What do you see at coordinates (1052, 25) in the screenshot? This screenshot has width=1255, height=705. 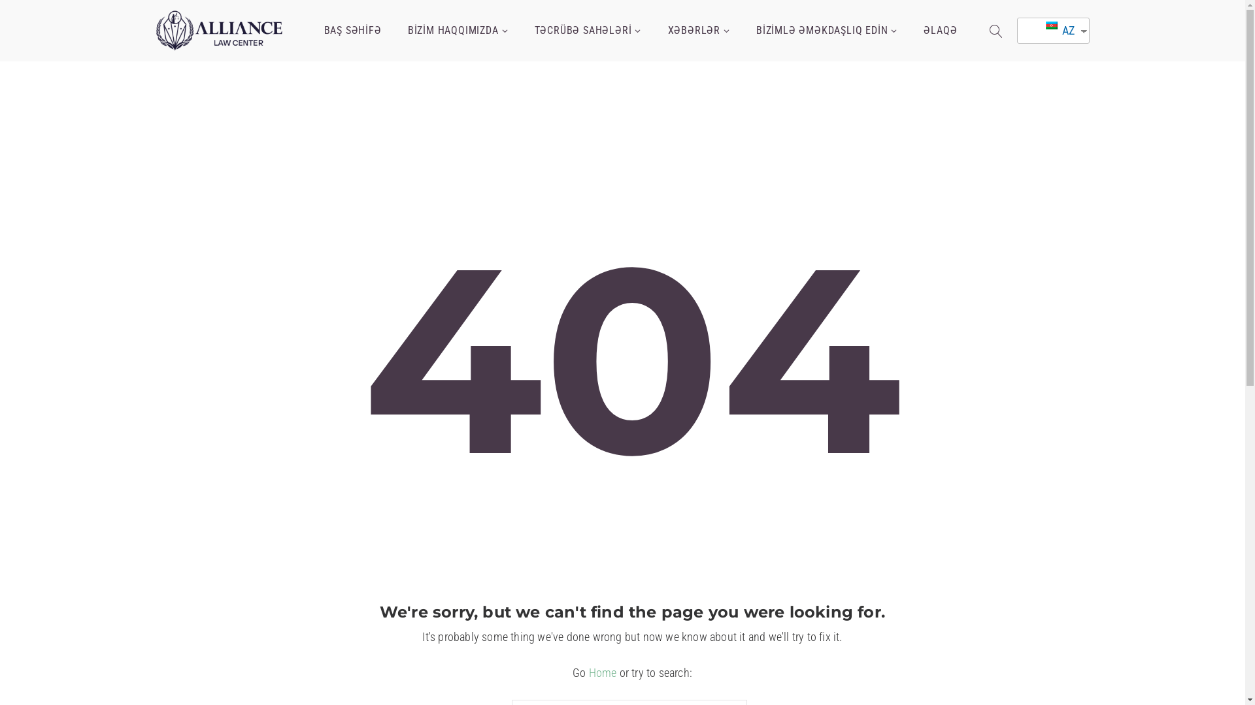 I see `Azerbaijani` at bounding box center [1052, 25].